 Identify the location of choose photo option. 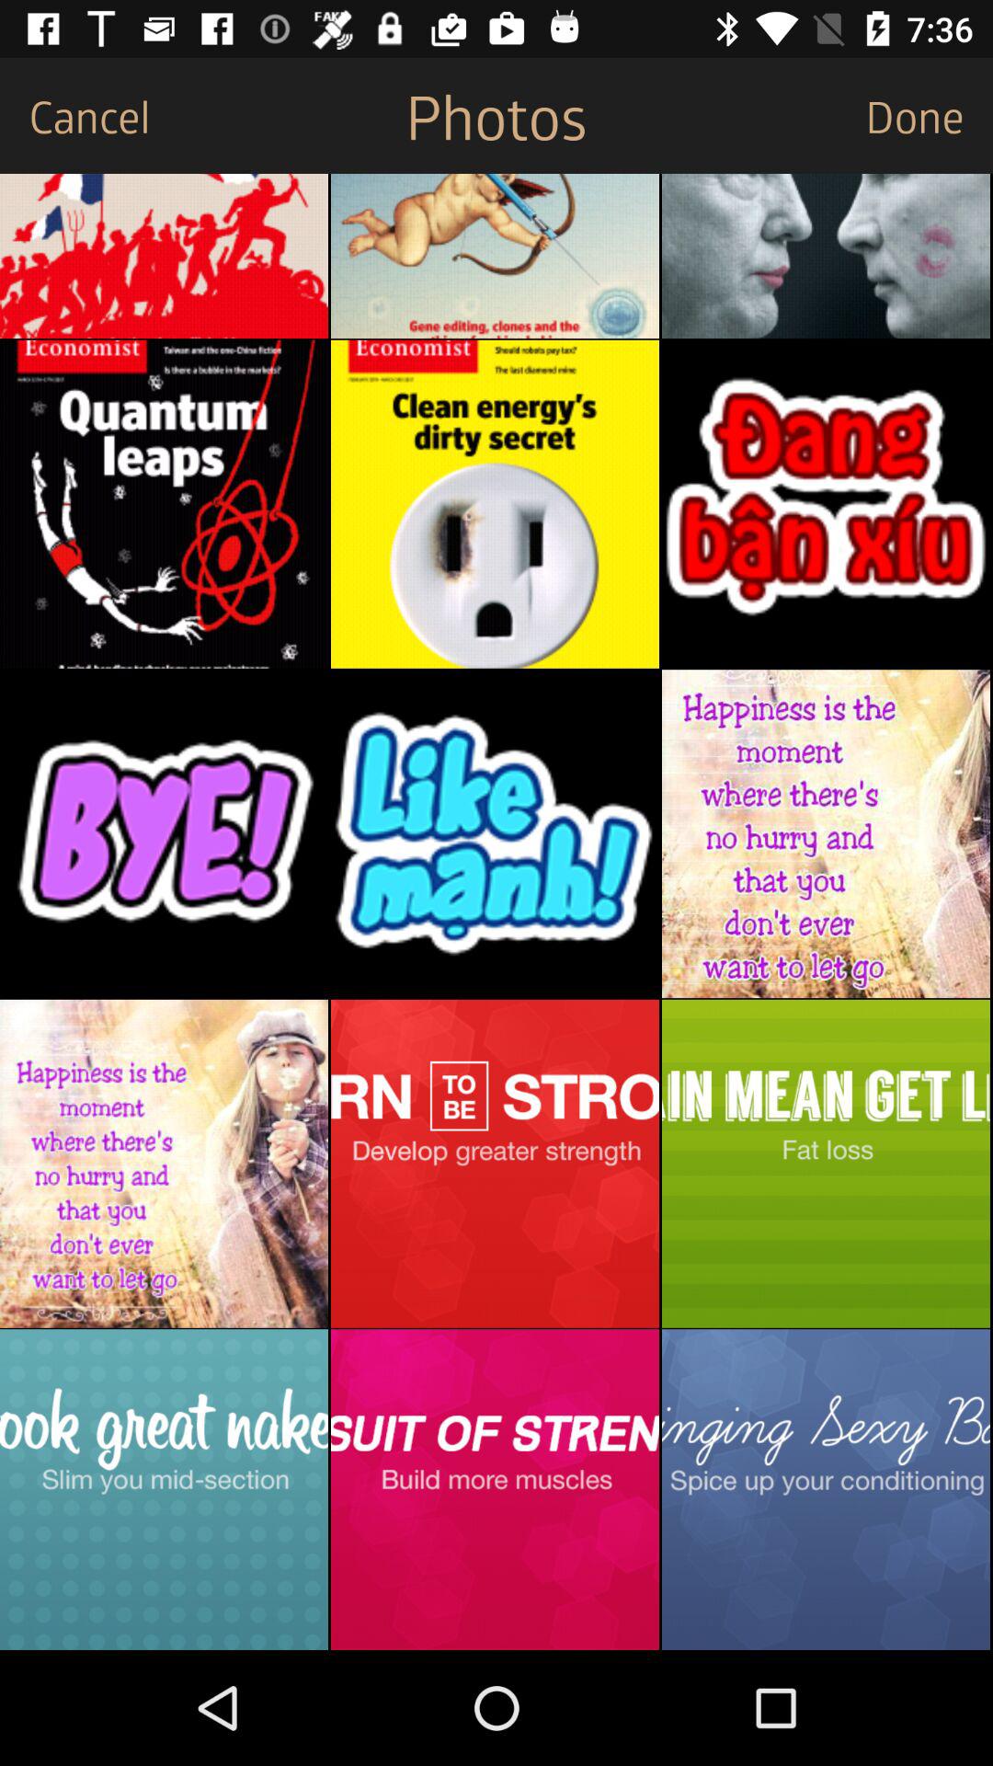
(164, 256).